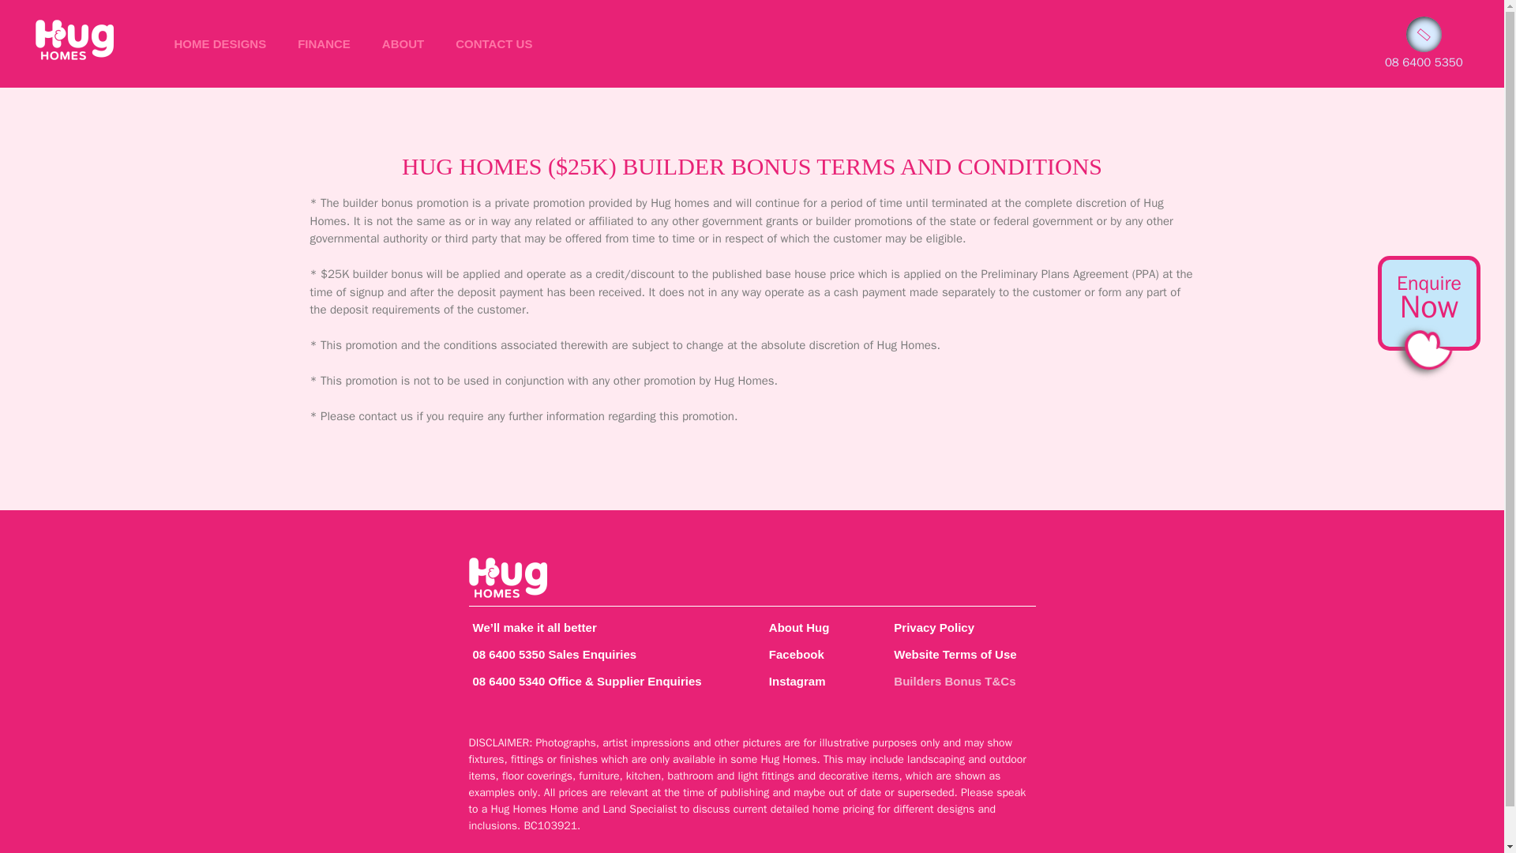 This screenshot has height=853, width=1516. Describe the element at coordinates (816, 627) in the screenshot. I see `About Hug` at that location.